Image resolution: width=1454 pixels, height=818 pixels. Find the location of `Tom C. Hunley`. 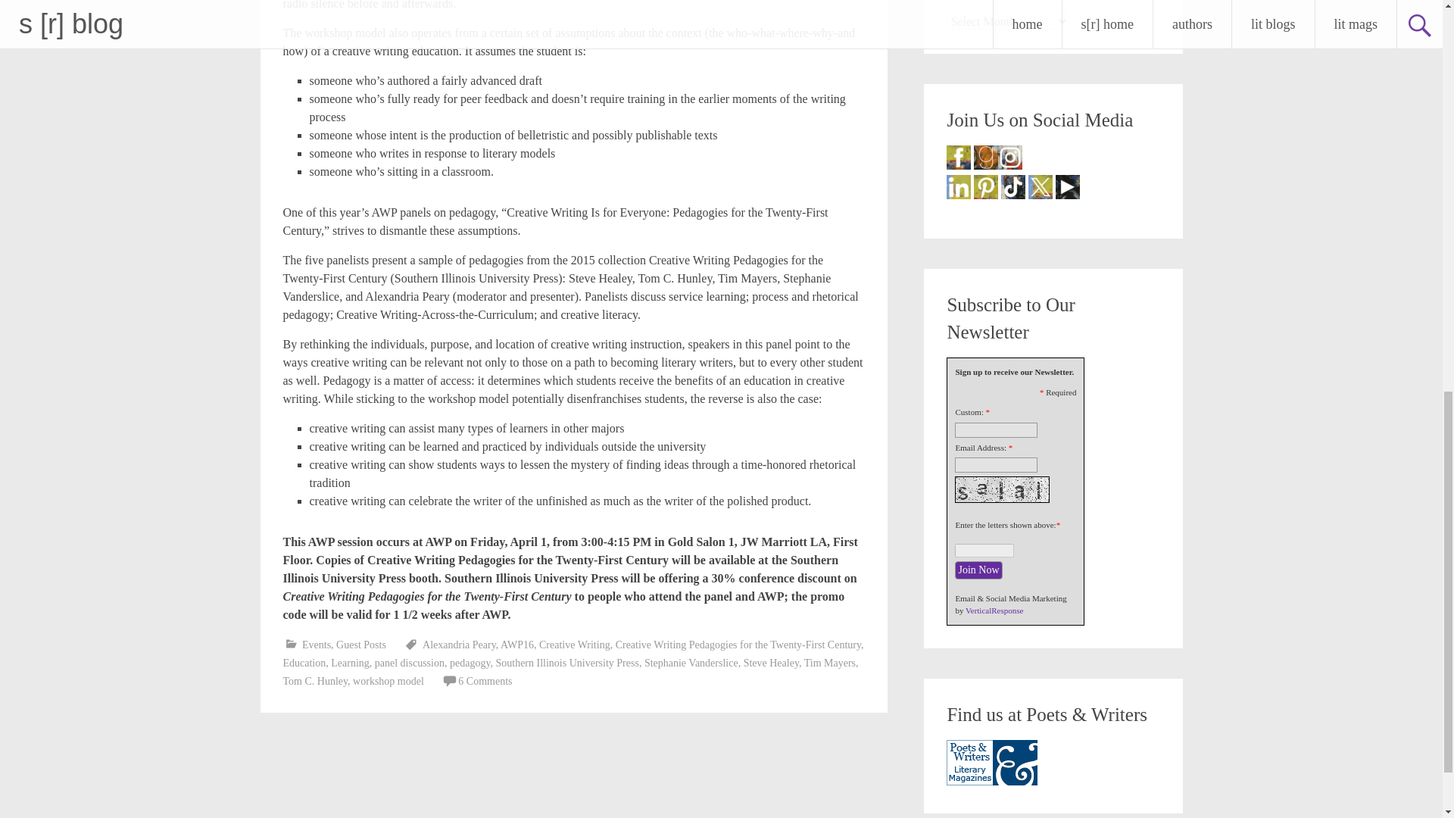

Tom C. Hunley is located at coordinates (316, 682).